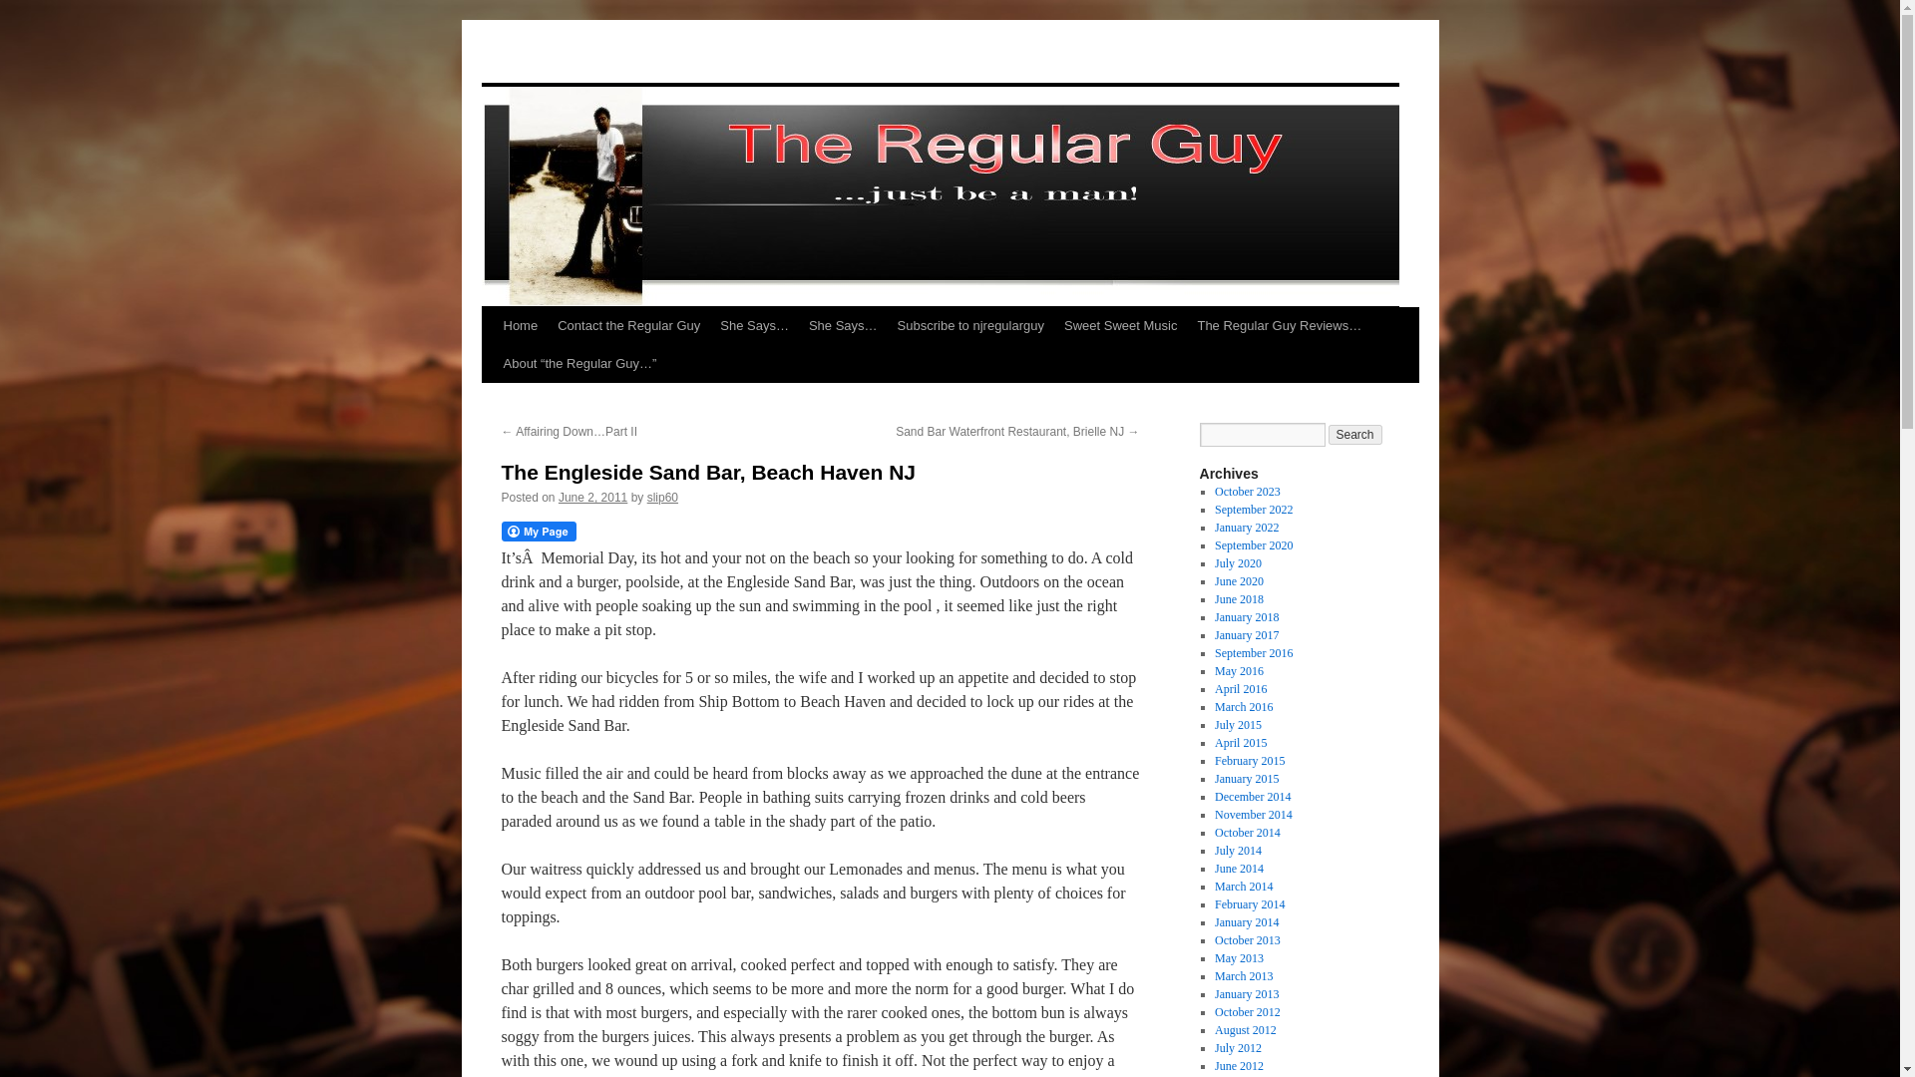 This screenshot has height=1077, width=1915. I want to click on June 2, 2011, so click(592, 498).